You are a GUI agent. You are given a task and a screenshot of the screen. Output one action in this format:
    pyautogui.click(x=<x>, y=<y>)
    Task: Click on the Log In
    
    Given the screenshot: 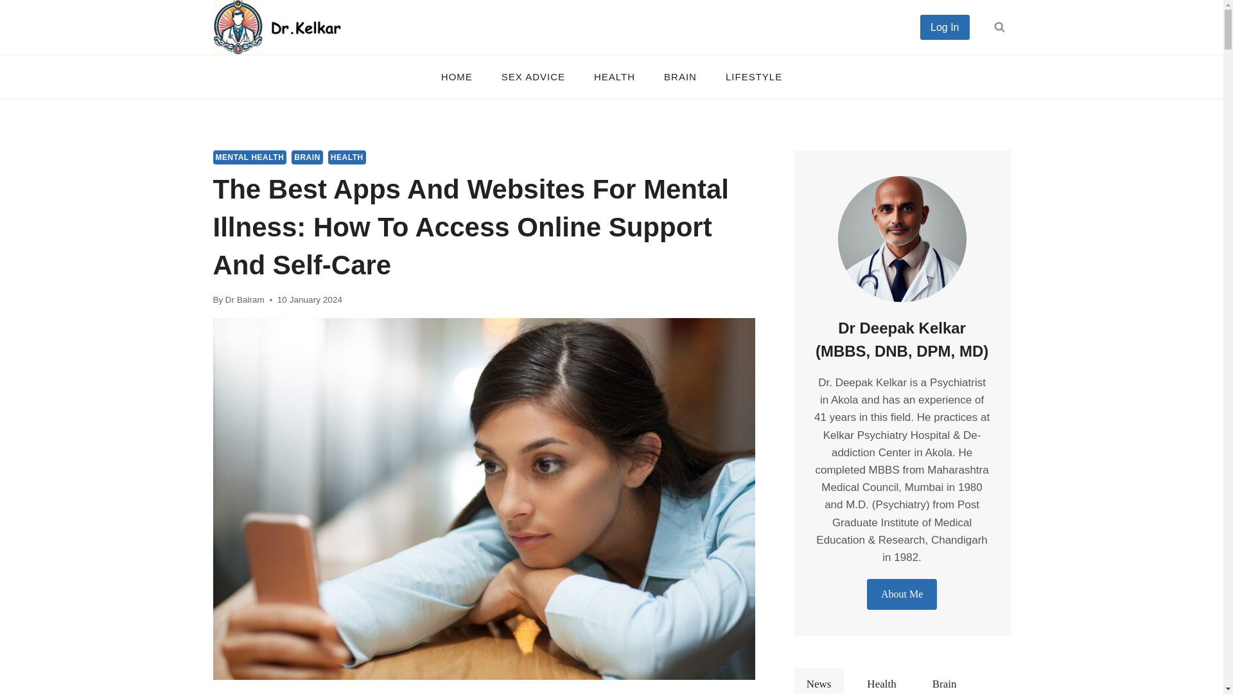 What is the action you would take?
    pyautogui.click(x=944, y=26)
    